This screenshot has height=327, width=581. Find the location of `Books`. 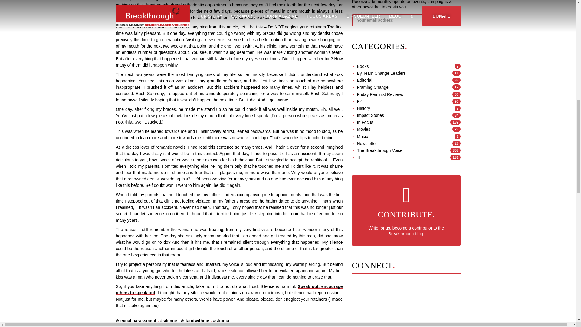

Books is located at coordinates (363, 66).